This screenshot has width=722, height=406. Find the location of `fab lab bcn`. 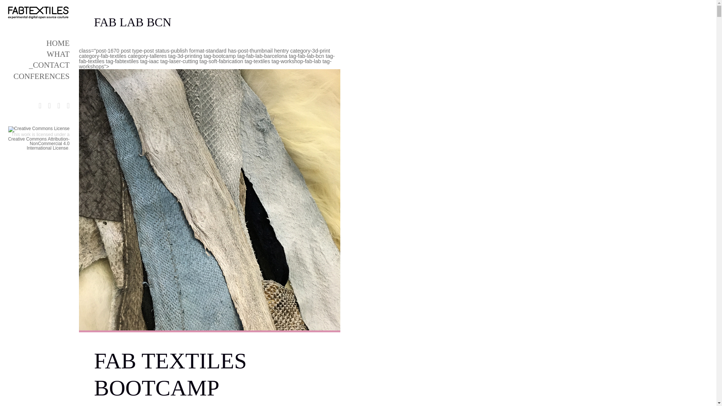

fab lab bcn is located at coordinates (277, 406).